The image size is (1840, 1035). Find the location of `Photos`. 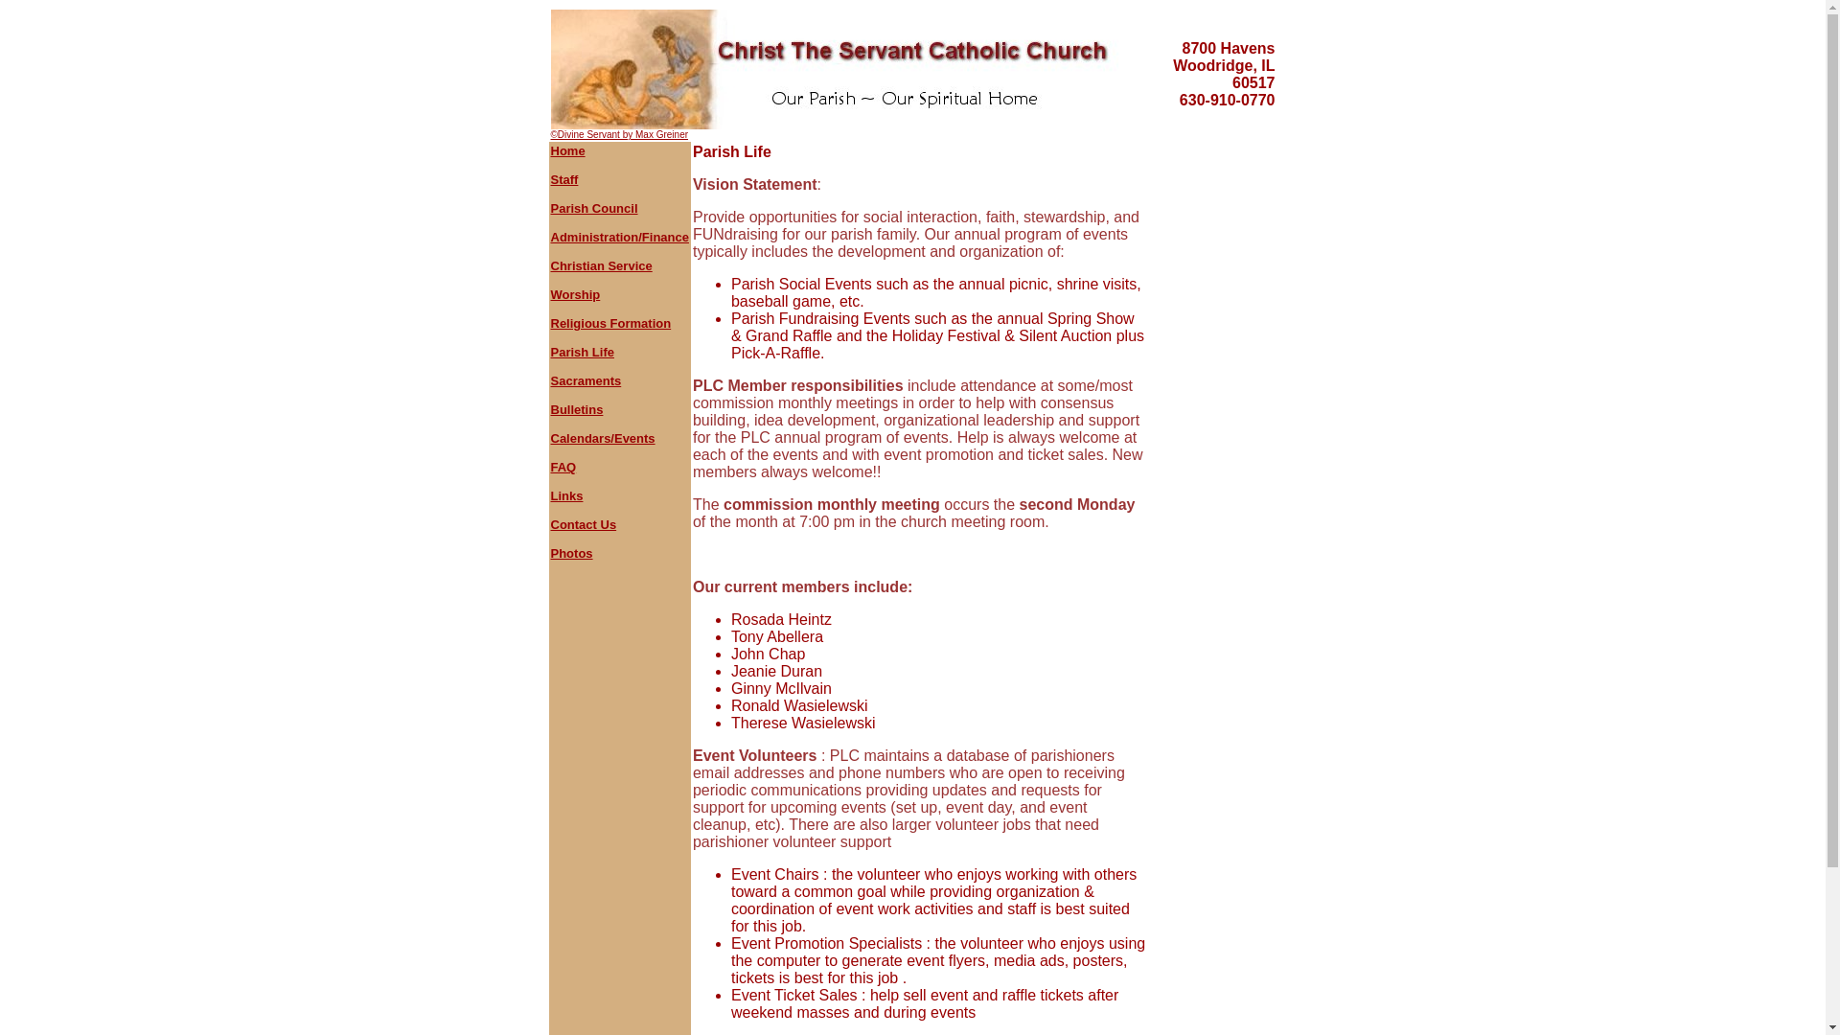

Photos is located at coordinates (571, 554).